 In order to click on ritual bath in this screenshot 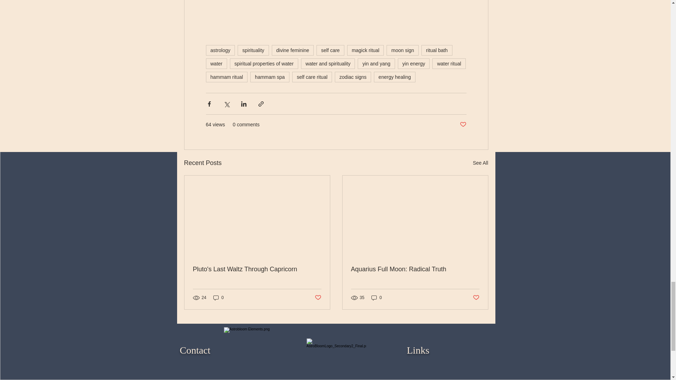, I will do `click(437, 50)`.